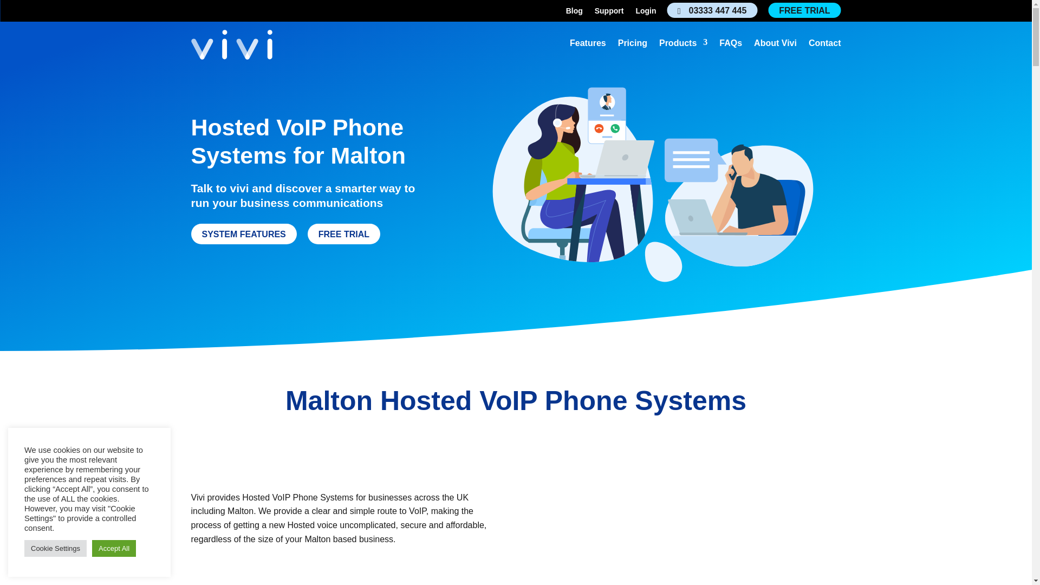  I want to click on Support, so click(609, 12).